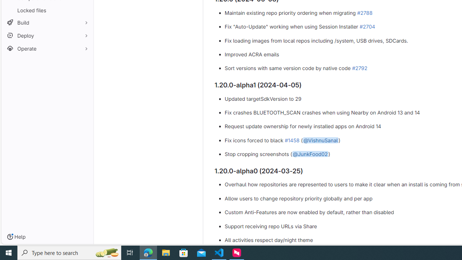 This screenshot has height=260, width=462. I want to click on #1458, so click(292, 140).